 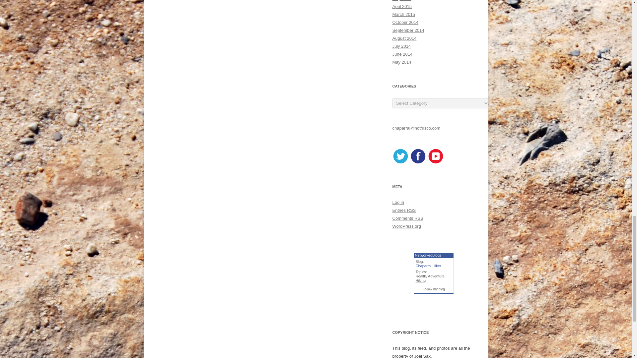 I want to click on Really Simple Syndication, so click(x=419, y=218).